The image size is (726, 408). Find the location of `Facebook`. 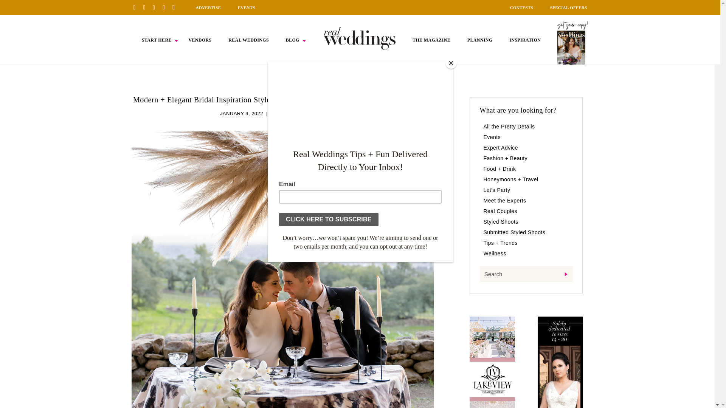

Facebook is located at coordinates (147, 7).